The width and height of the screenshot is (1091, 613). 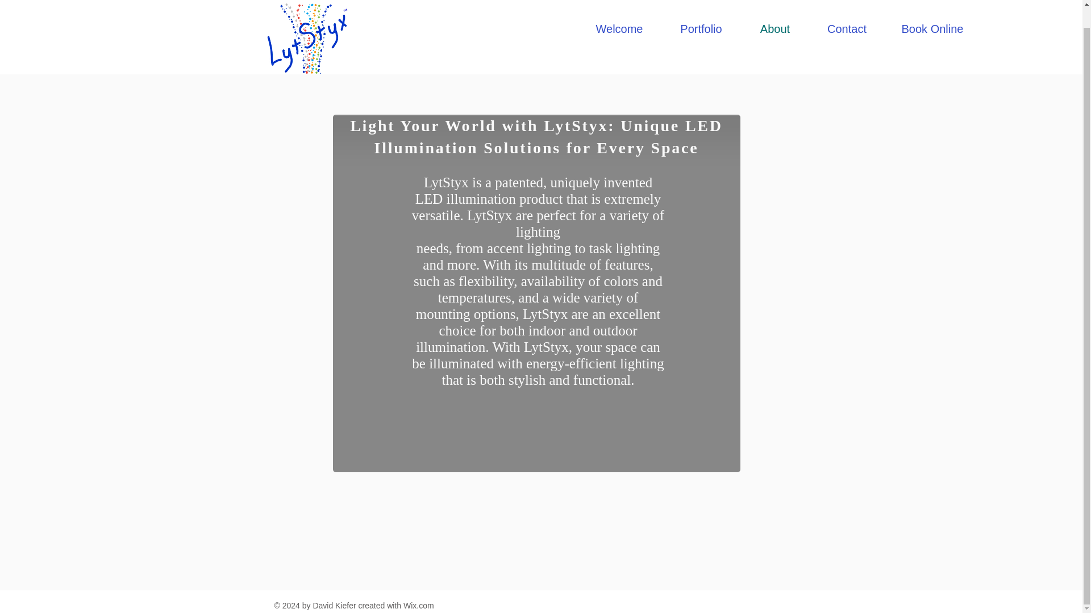 What do you see at coordinates (619, 11) in the screenshot?
I see `Welcome` at bounding box center [619, 11].